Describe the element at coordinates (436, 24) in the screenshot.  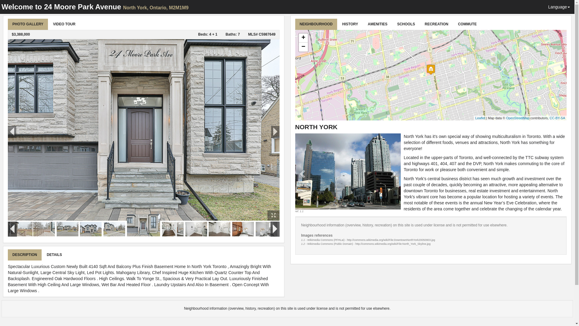
I see `RECREATION` at that location.